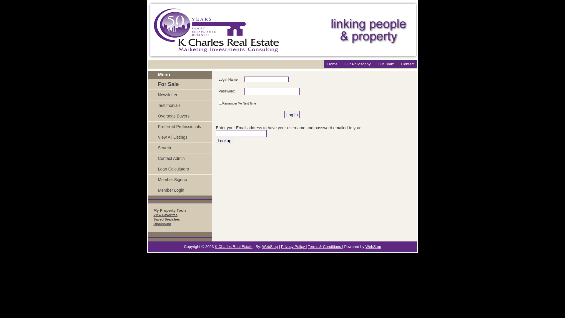 This screenshot has height=318, width=565. What do you see at coordinates (180, 169) in the screenshot?
I see `Loan Calculators` at bounding box center [180, 169].